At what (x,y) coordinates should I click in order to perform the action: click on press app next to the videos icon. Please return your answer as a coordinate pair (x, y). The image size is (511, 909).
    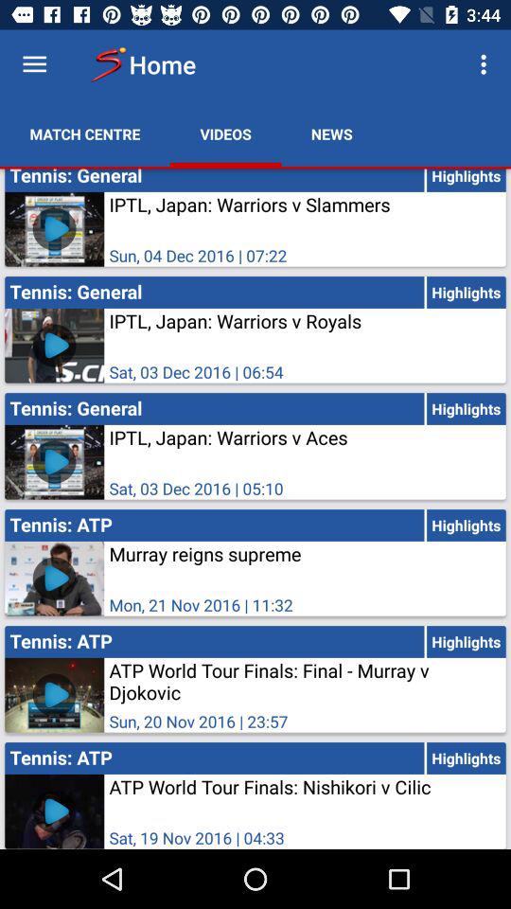
    Looking at the image, I should click on (331, 134).